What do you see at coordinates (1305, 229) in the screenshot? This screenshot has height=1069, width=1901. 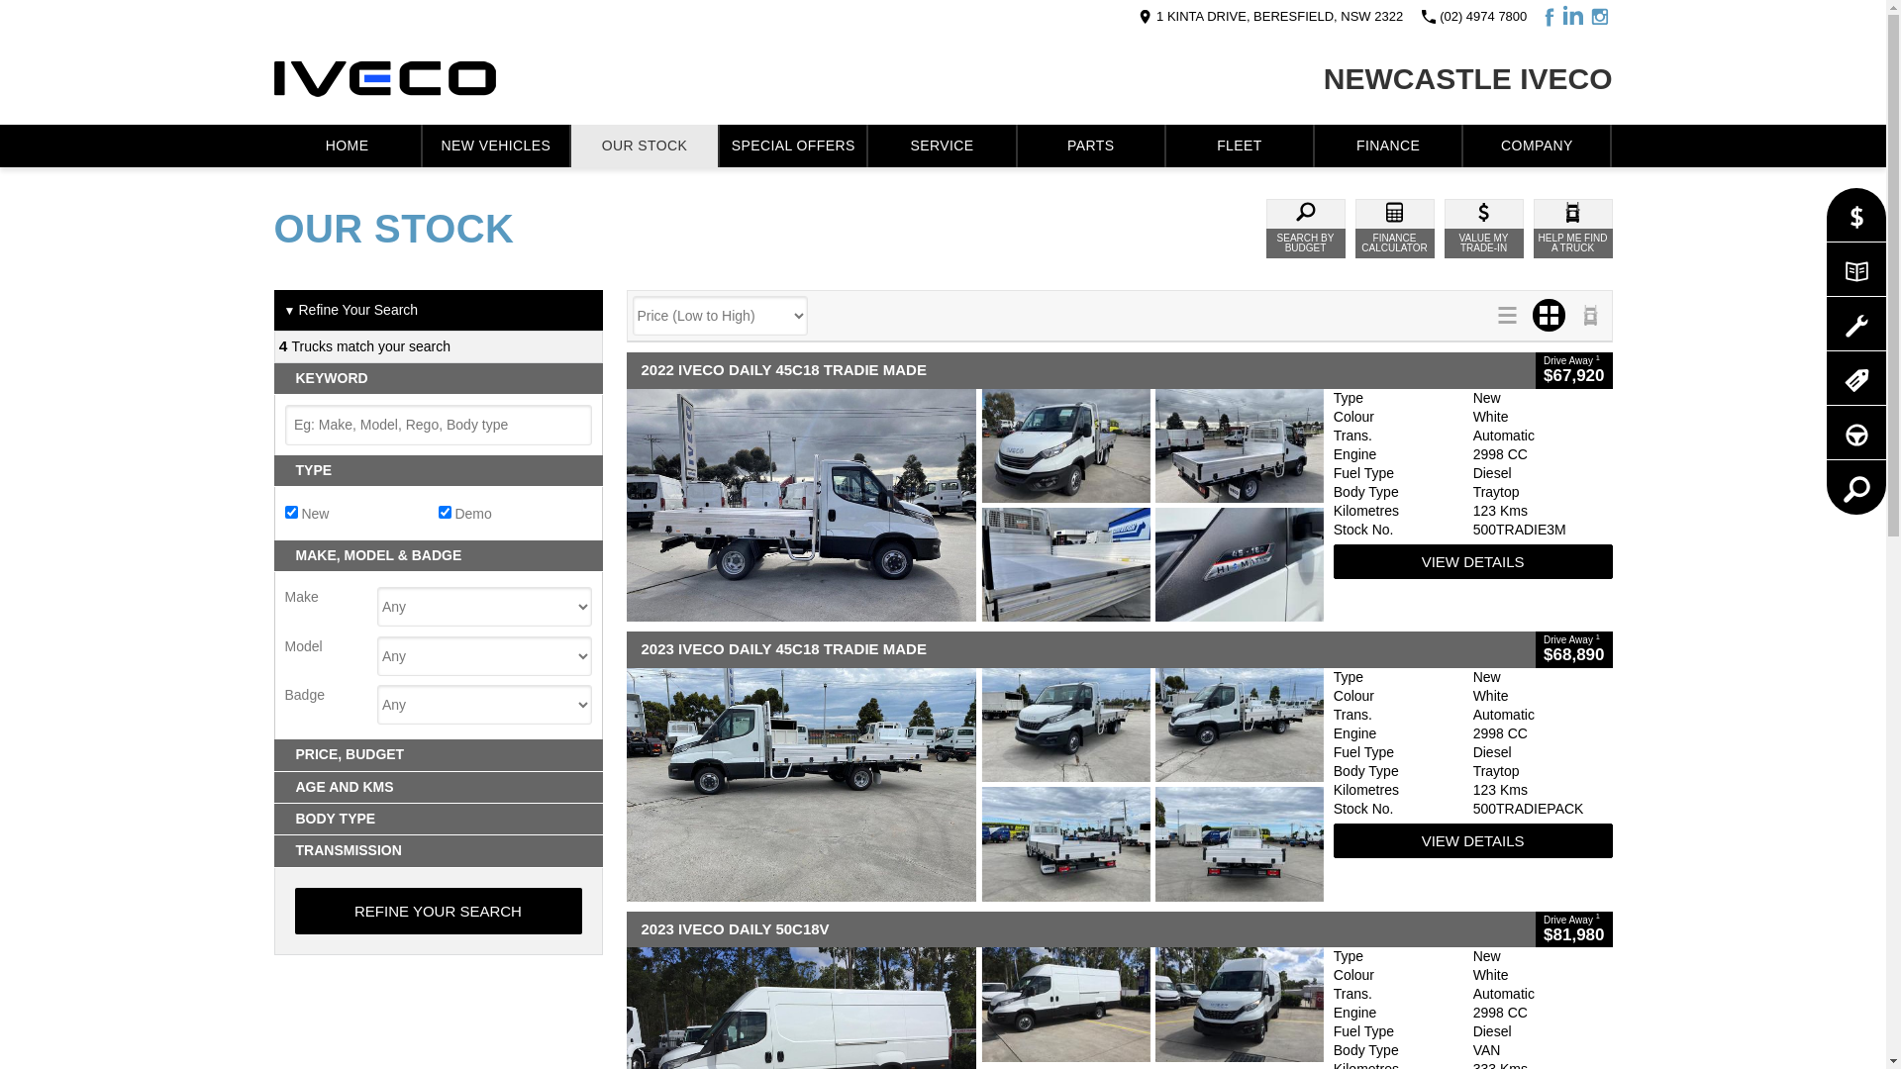 I see `SEARCH BY BUDGET` at bounding box center [1305, 229].